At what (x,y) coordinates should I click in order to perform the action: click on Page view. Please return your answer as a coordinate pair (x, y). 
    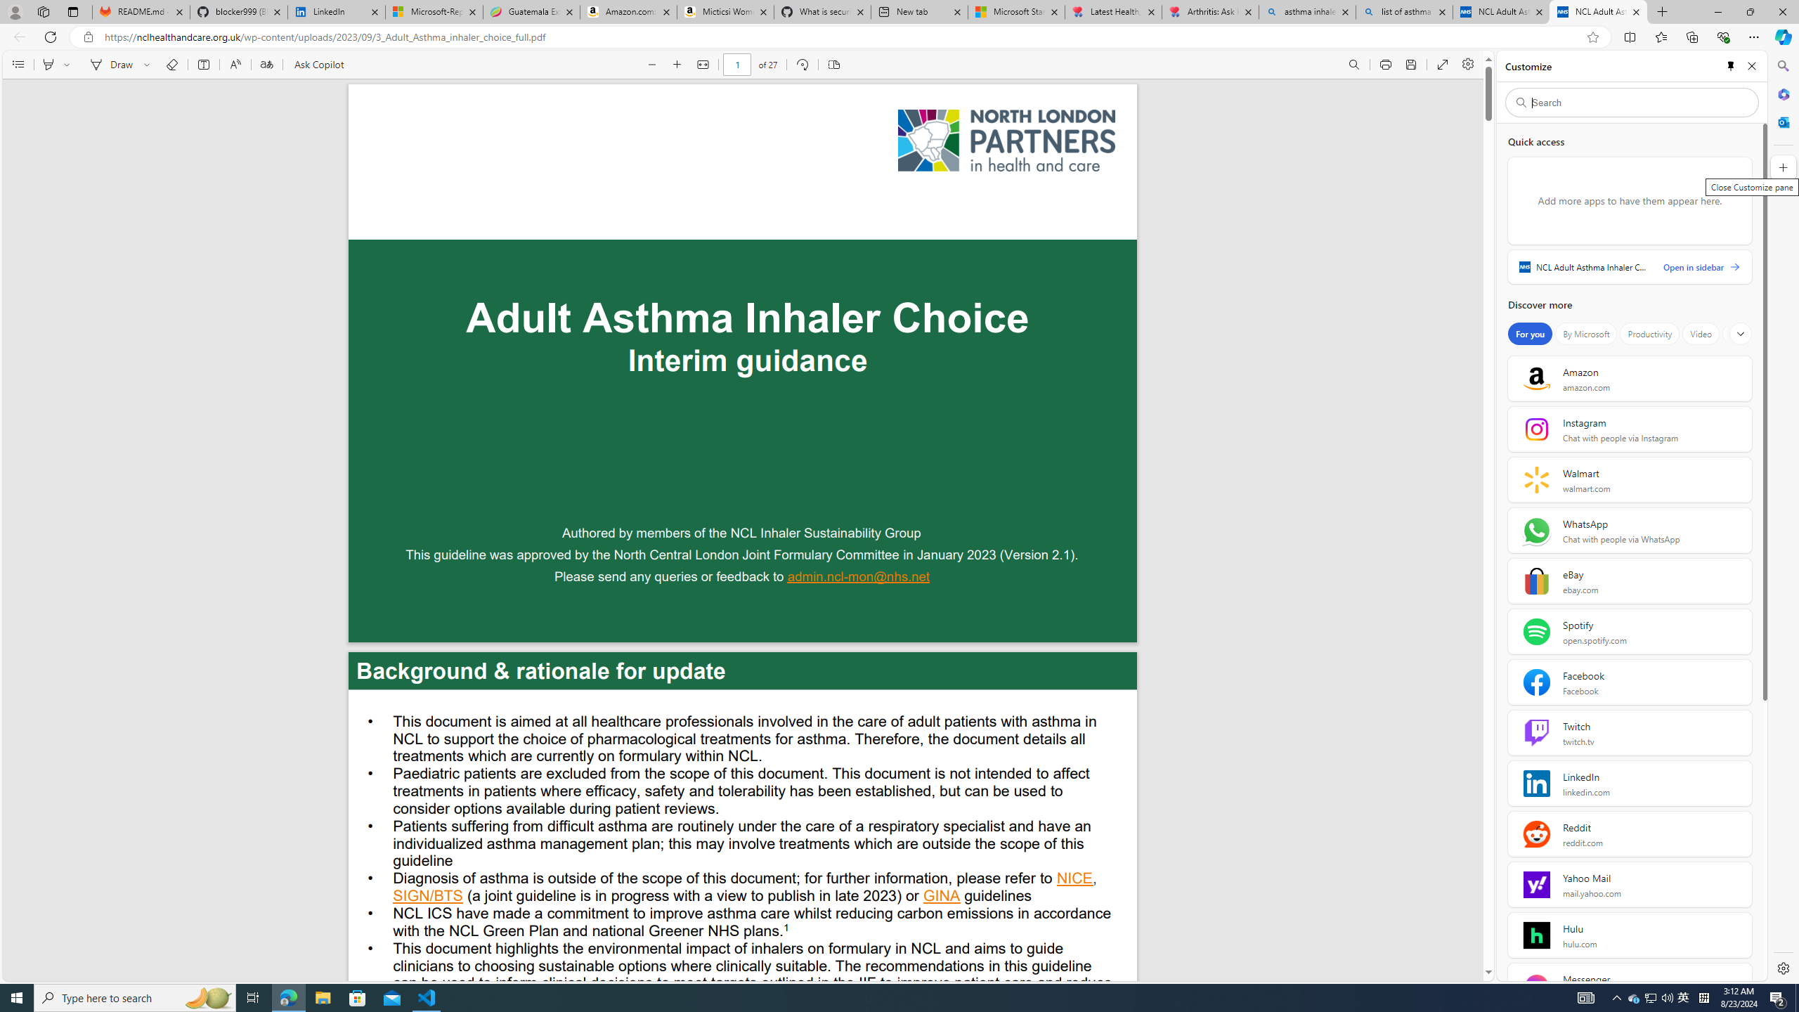
    Looking at the image, I should click on (833, 65).